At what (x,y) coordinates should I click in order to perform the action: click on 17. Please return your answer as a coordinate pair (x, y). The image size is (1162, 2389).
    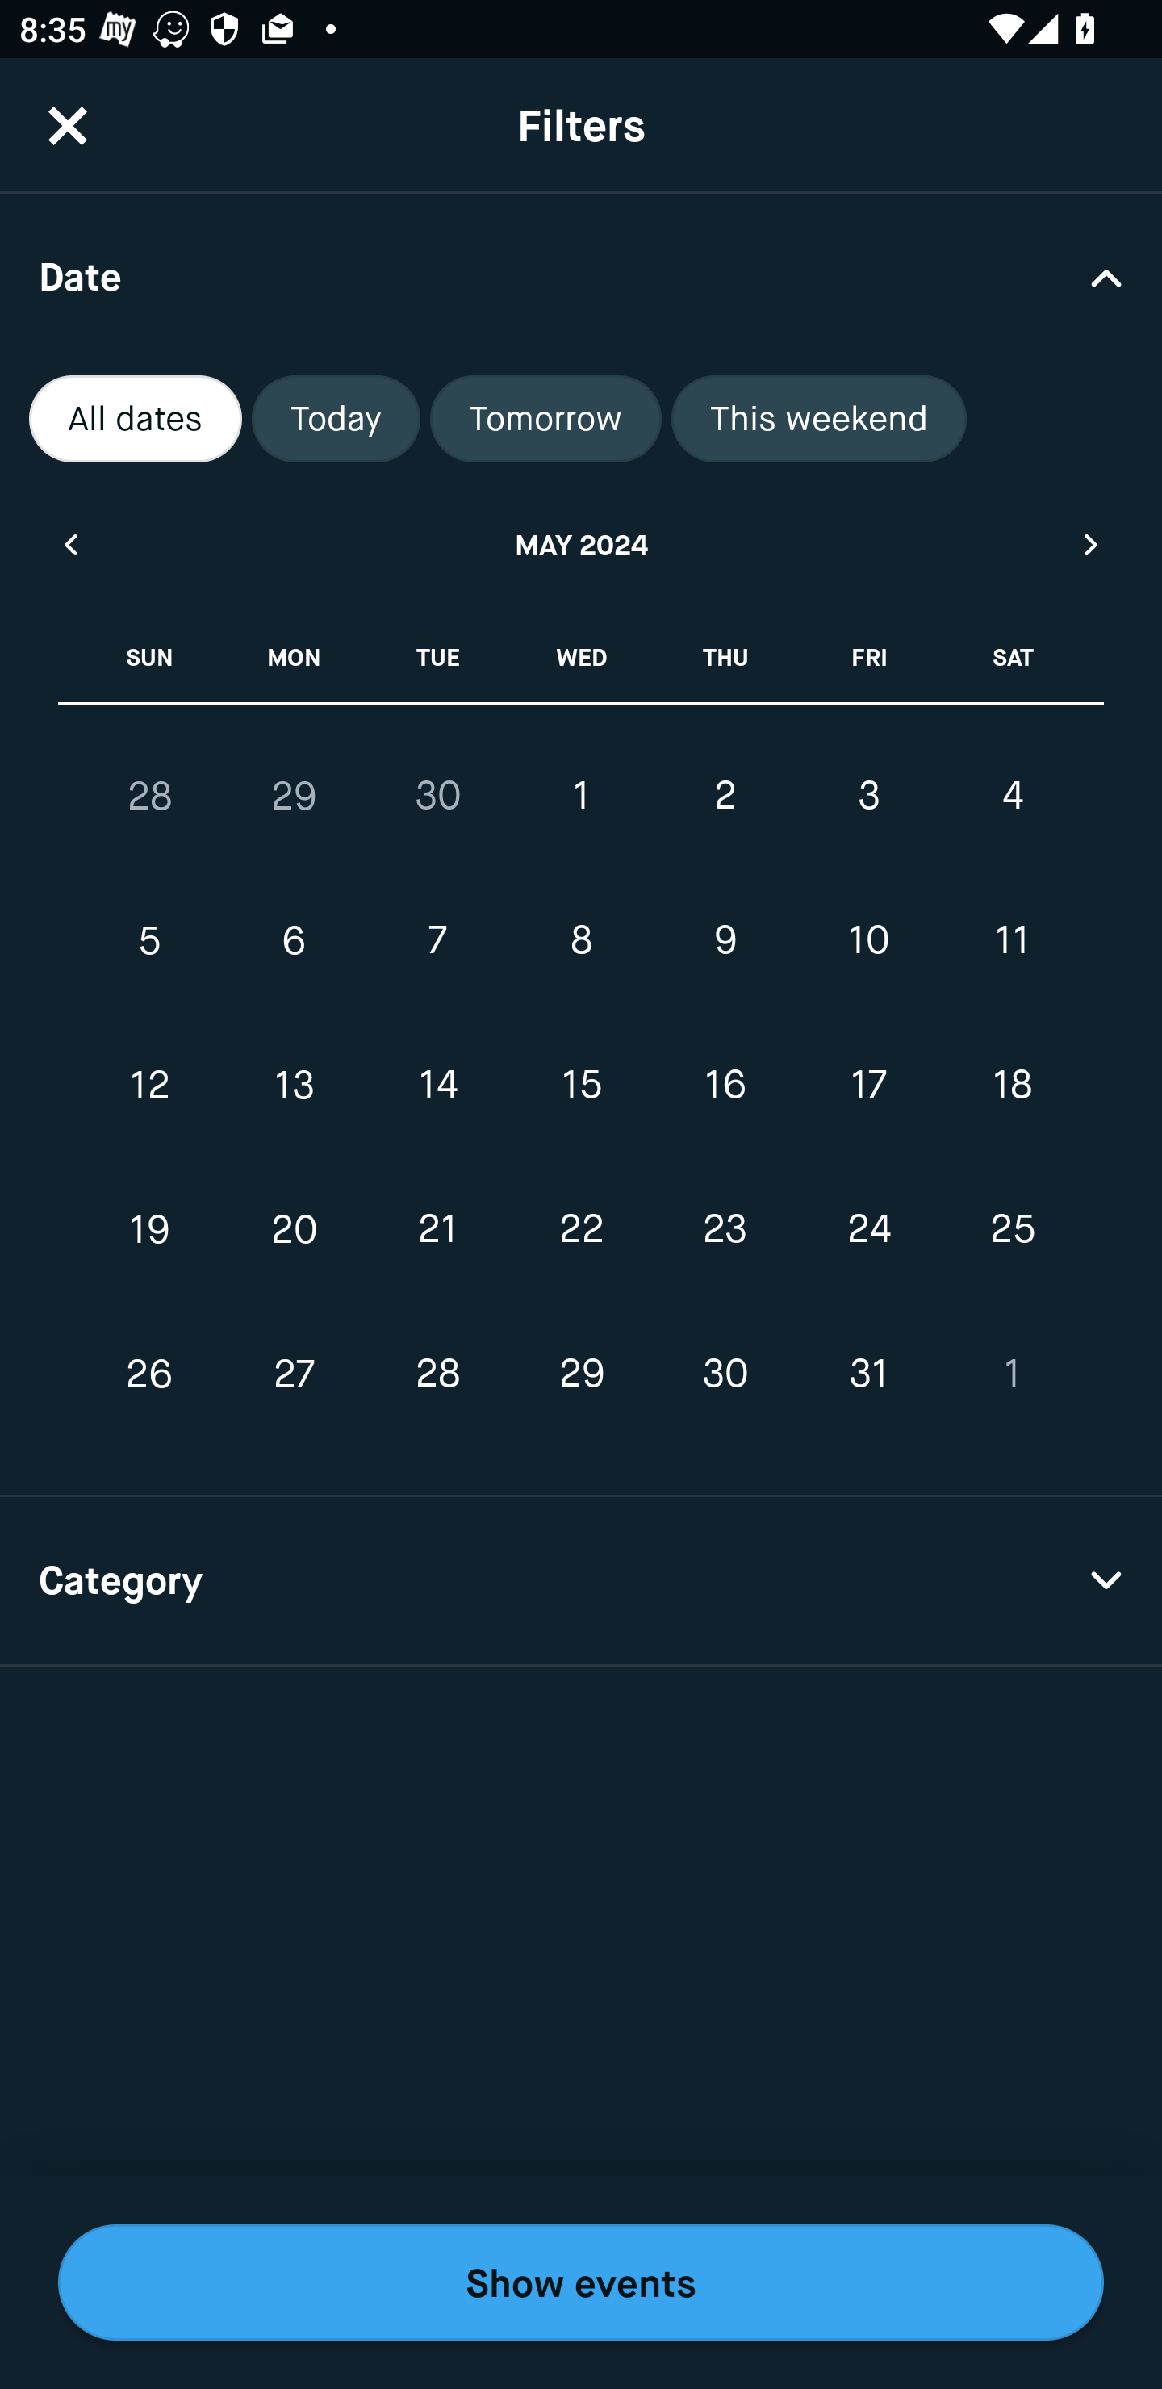
    Looking at the image, I should click on (868, 1085).